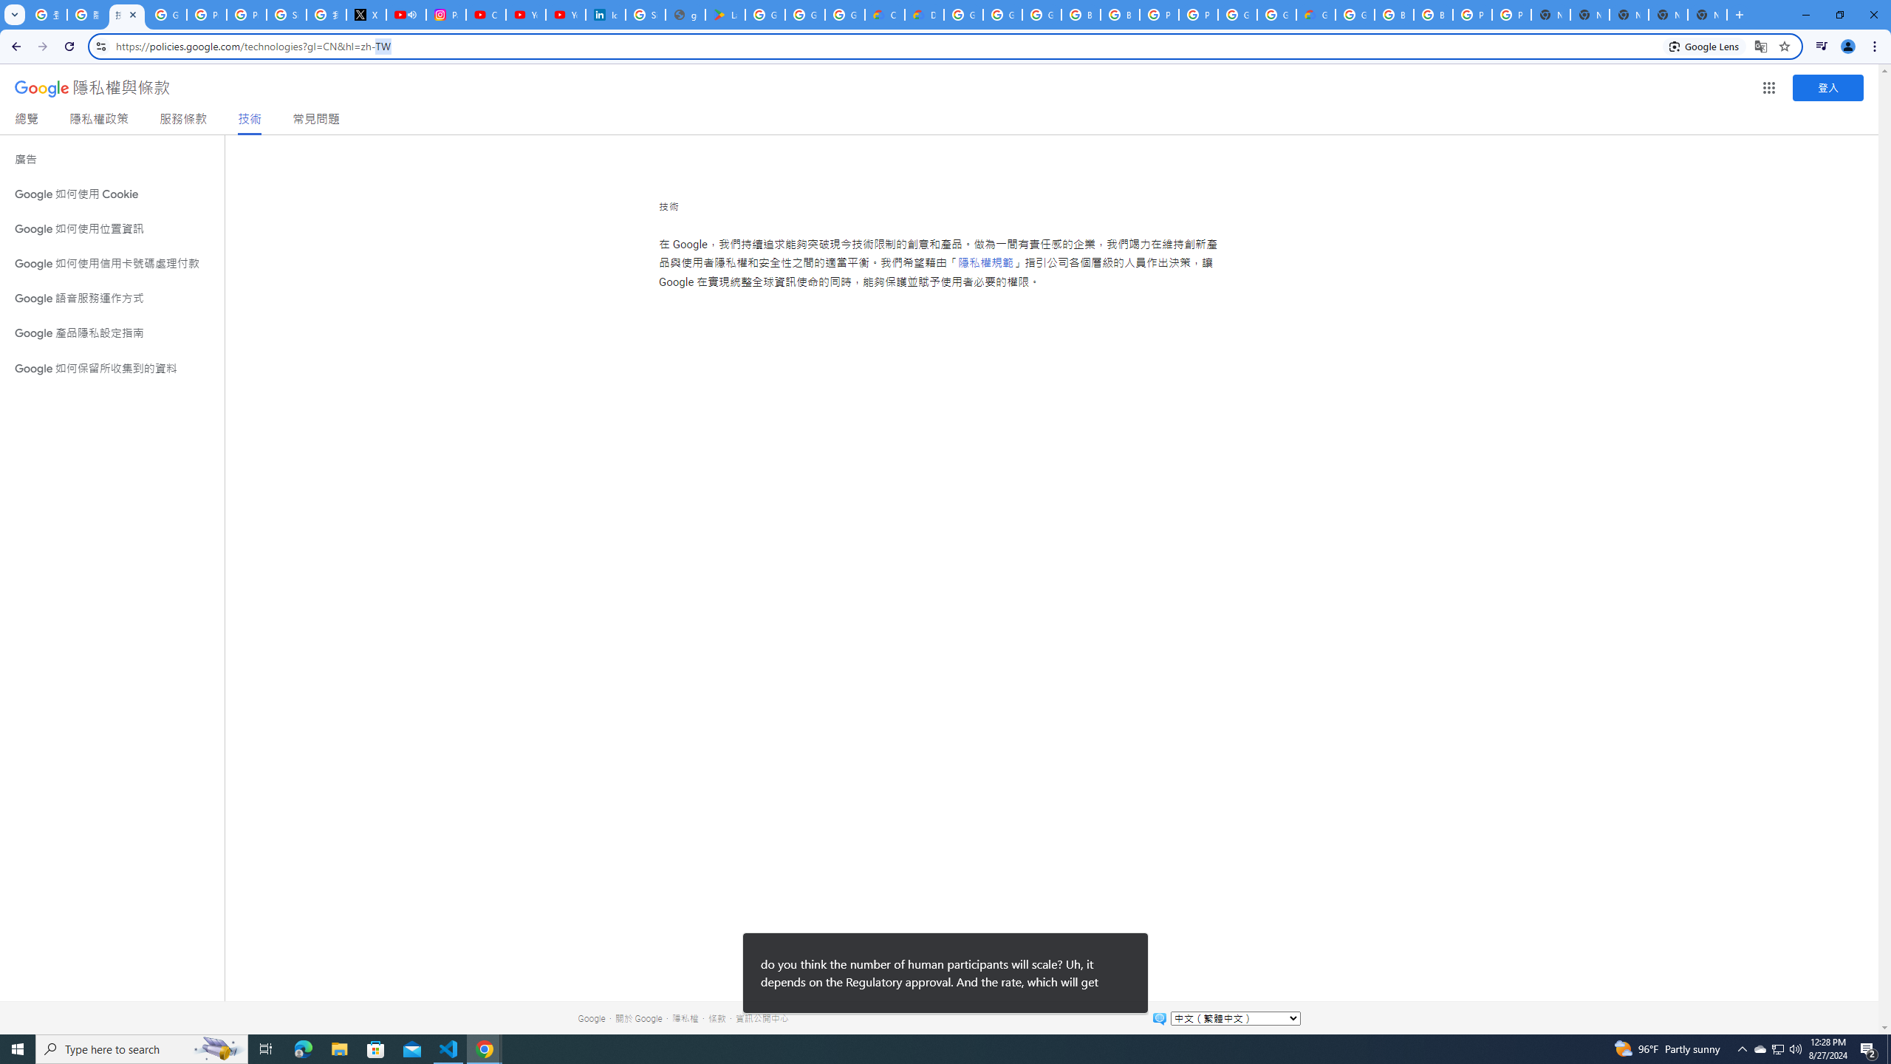 The height and width of the screenshot is (1064, 1891). I want to click on Google Workspace - Specific Terms, so click(805, 15).